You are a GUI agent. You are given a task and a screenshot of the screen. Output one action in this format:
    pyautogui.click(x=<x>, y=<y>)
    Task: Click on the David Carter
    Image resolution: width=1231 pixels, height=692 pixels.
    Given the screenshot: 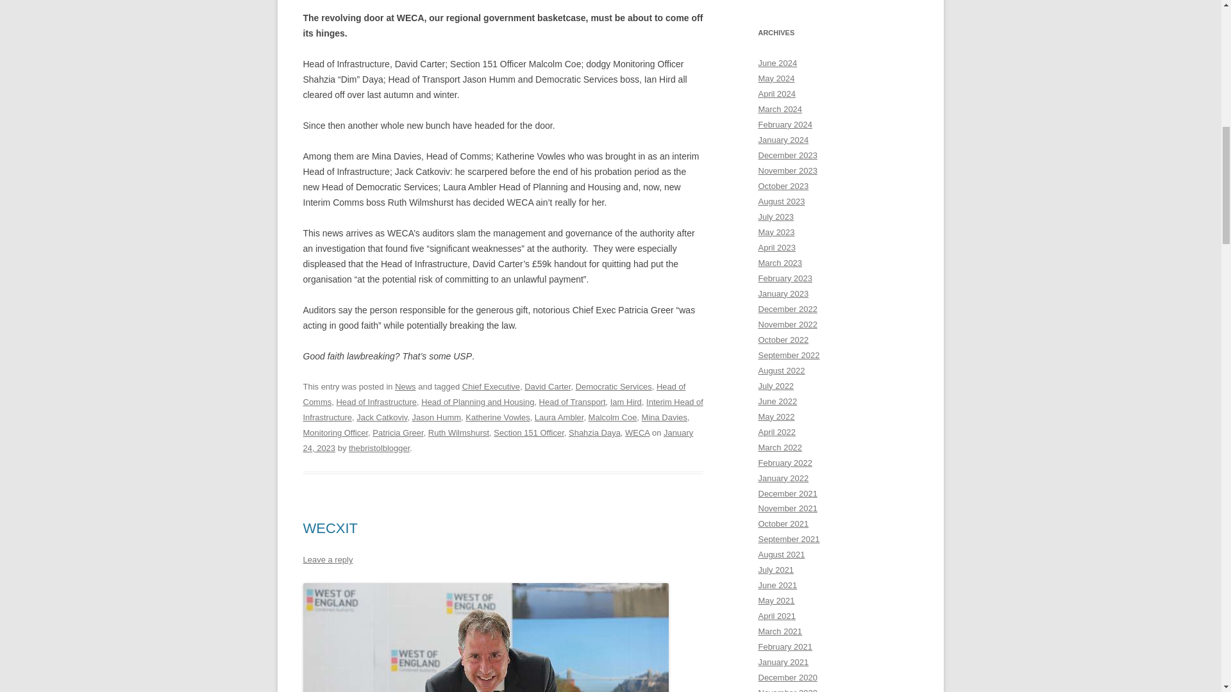 What is the action you would take?
    pyautogui.click(x=548, y=387)
    